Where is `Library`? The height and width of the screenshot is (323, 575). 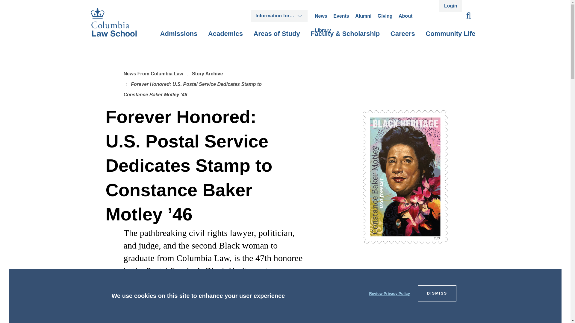 Library is located at coordinates (323, 30).